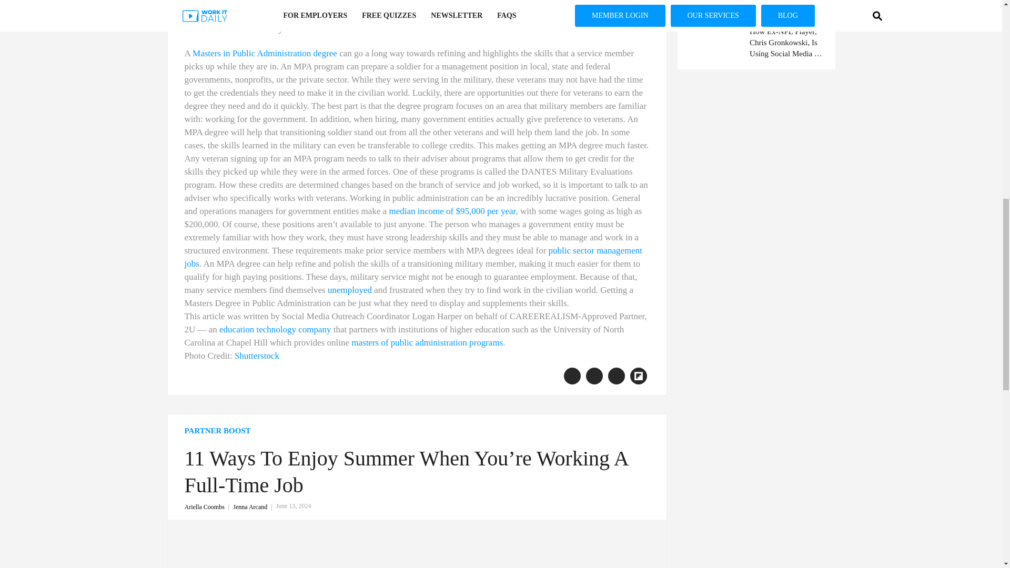 The width and height of the screenshot is (1010, 568). What do you see at coordinates (349, 290) in the screenshot?
I see `unemployed` at bounding box center [349, 290].